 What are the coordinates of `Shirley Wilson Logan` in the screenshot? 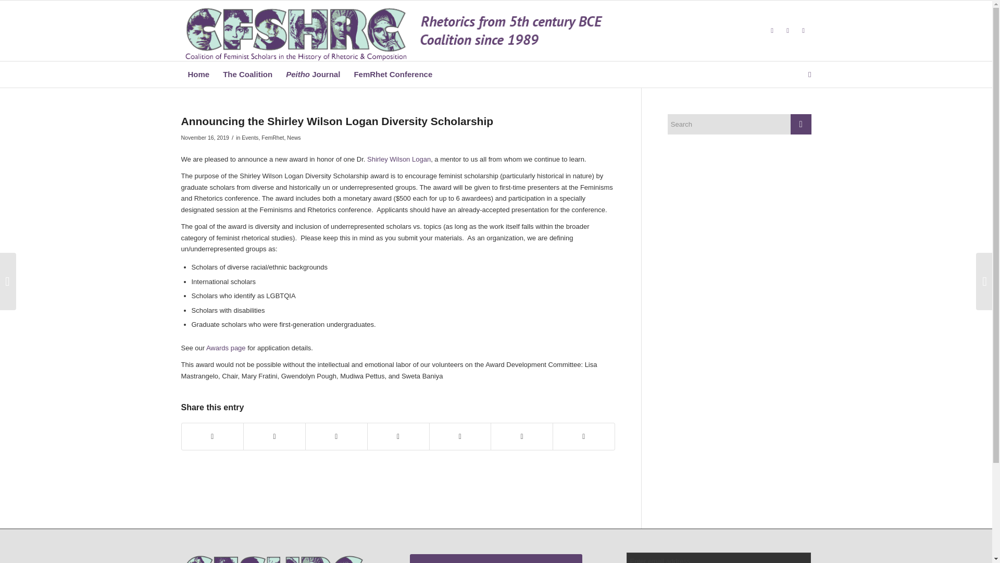 It's located at (399, 160).